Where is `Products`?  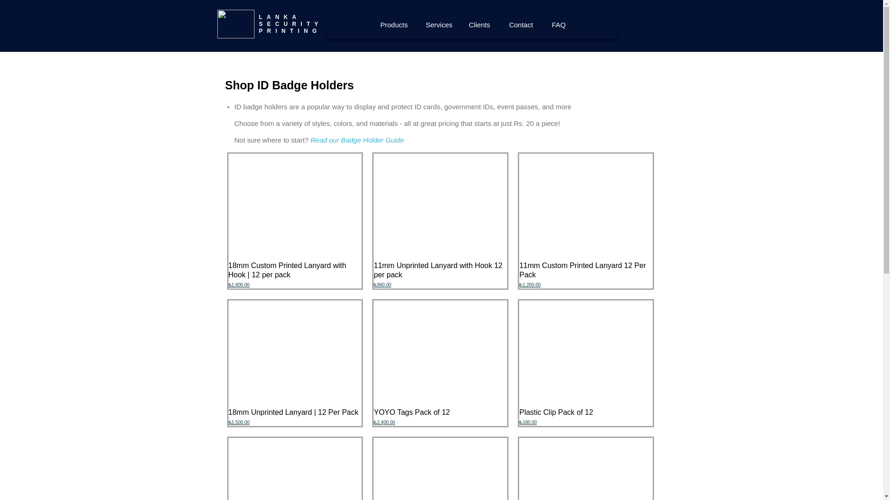 Products is located at coordinates (394, 25).